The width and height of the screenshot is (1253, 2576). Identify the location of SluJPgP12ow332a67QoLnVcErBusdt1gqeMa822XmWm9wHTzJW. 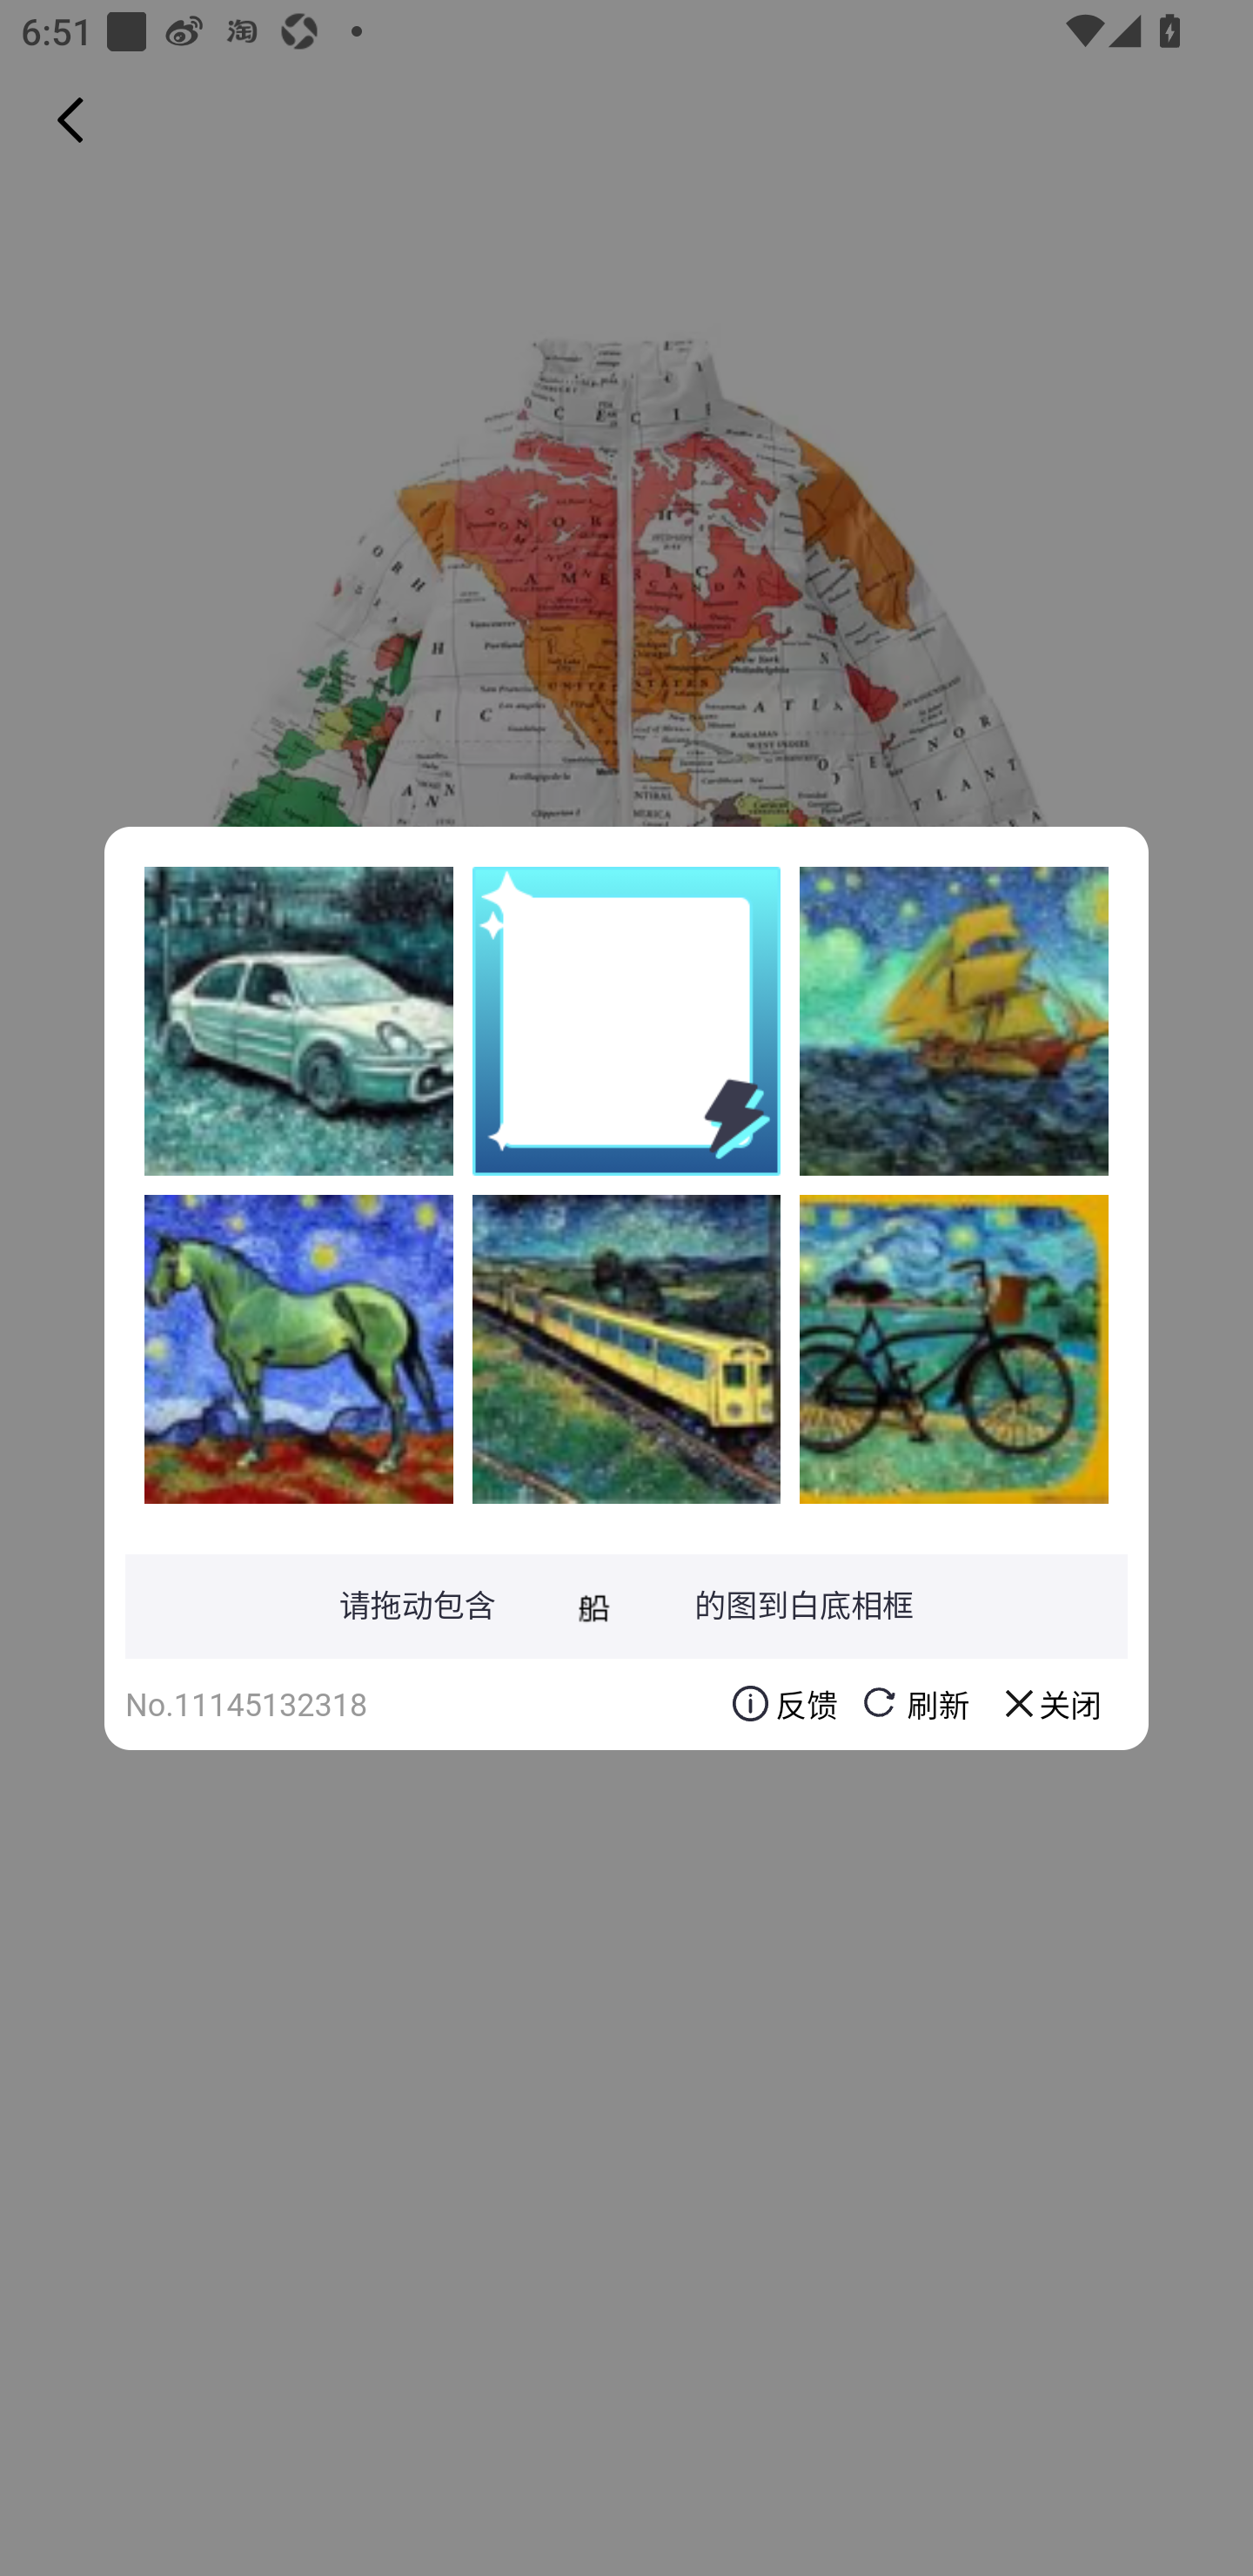
(954, 1021).